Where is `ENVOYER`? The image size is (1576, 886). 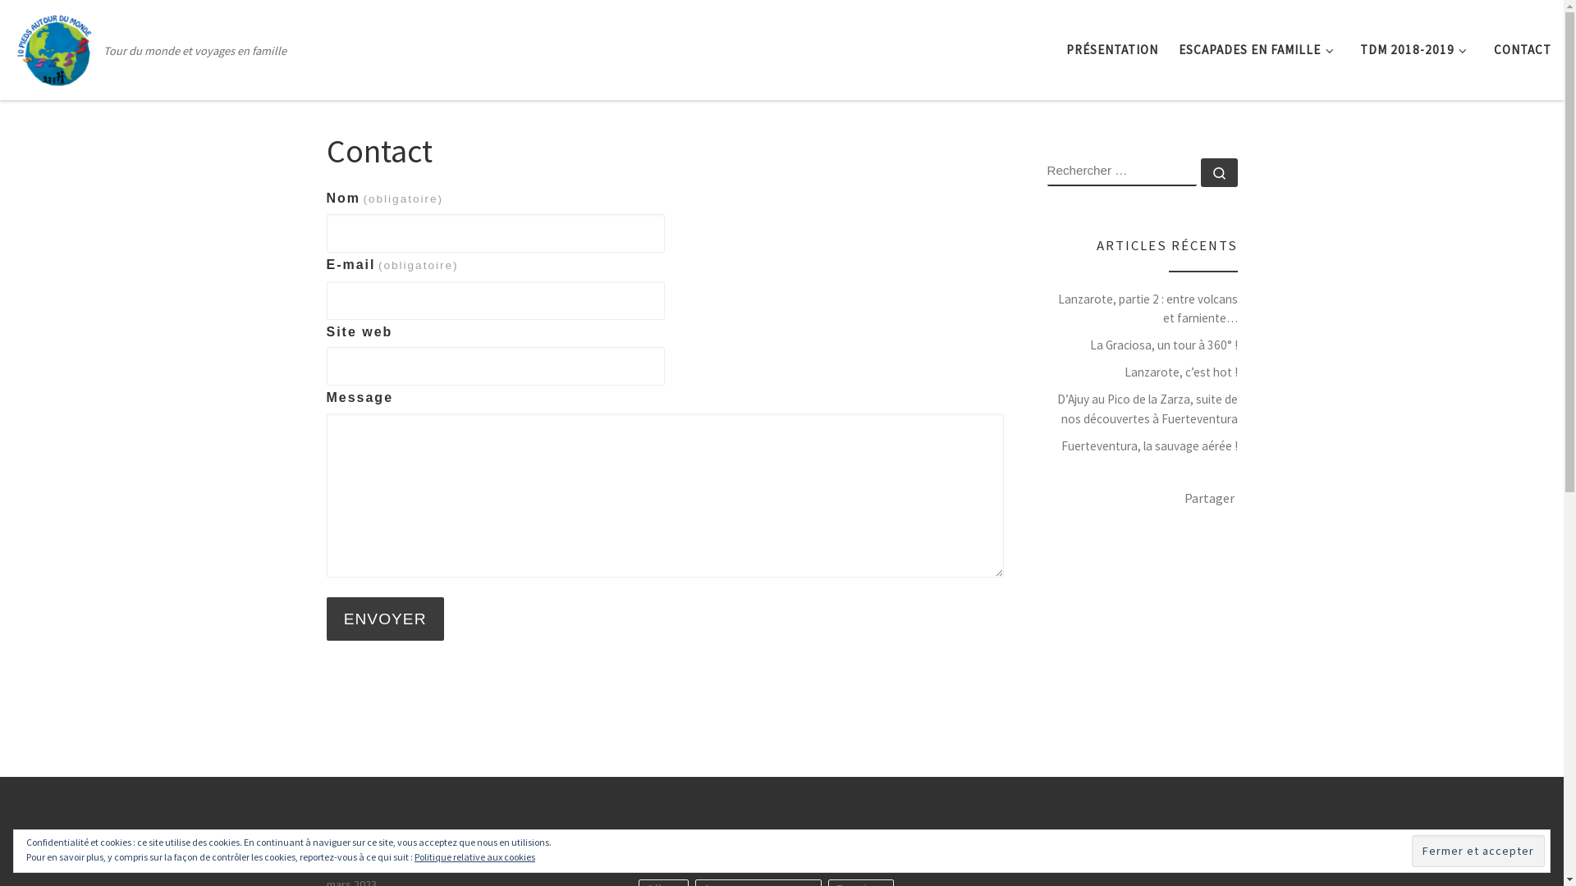 ENVOYER is located at coordinates (386, 619).